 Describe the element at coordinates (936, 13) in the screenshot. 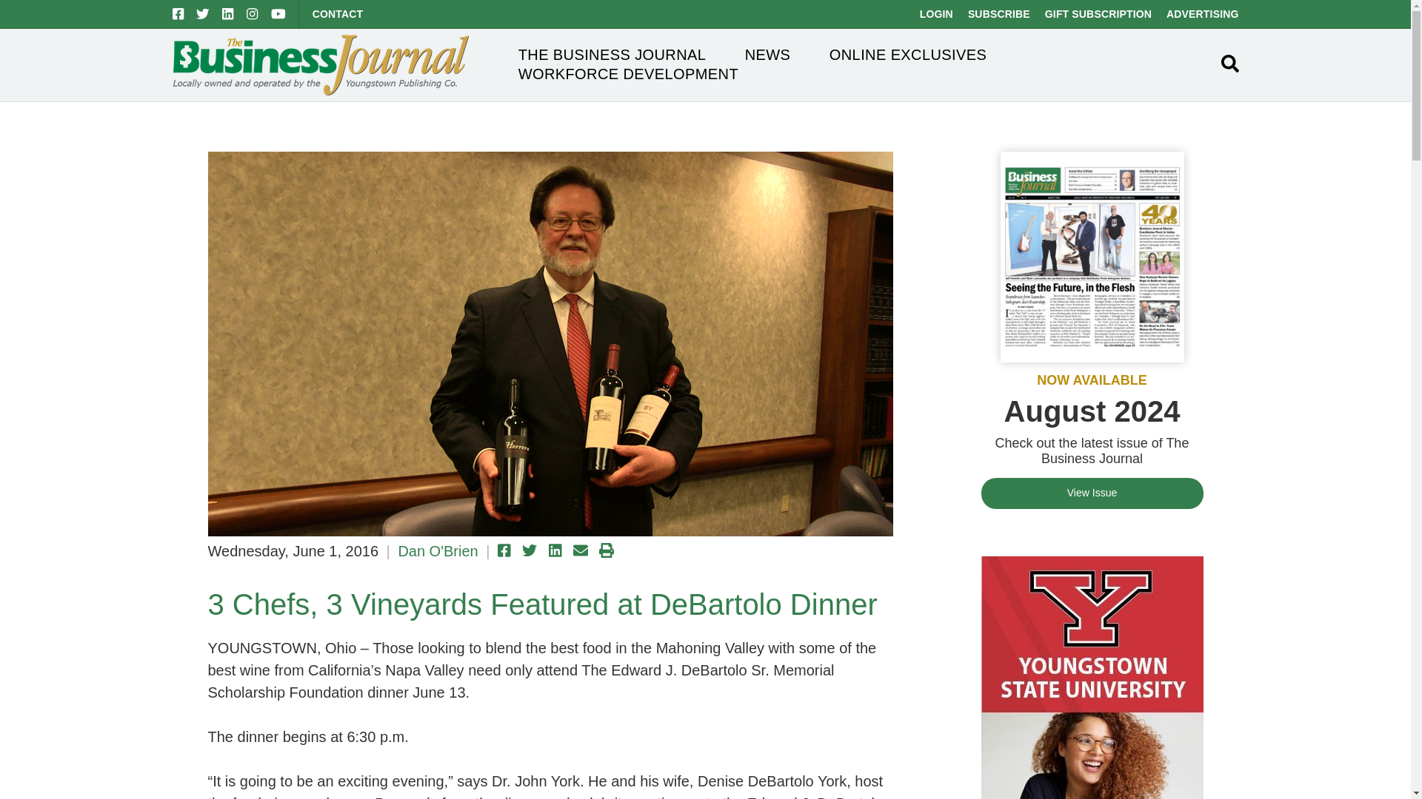

I see `LOGIN` at that location.